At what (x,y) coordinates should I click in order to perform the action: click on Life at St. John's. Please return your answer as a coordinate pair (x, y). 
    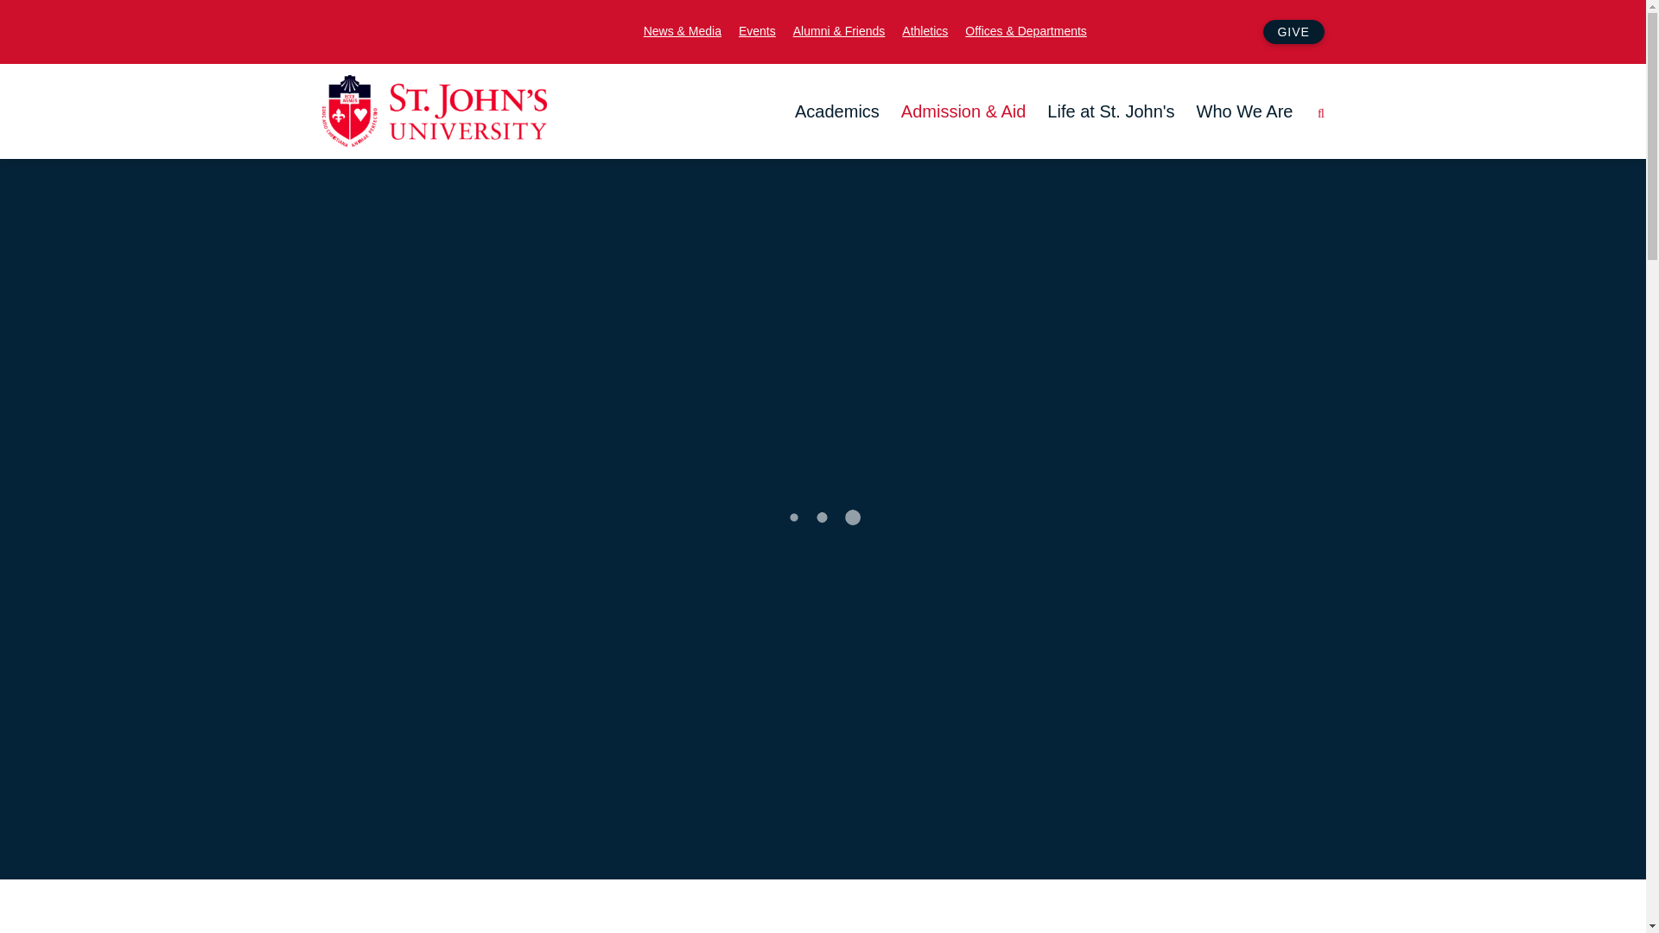
    Looking at the image, I should click on (1110, 111).